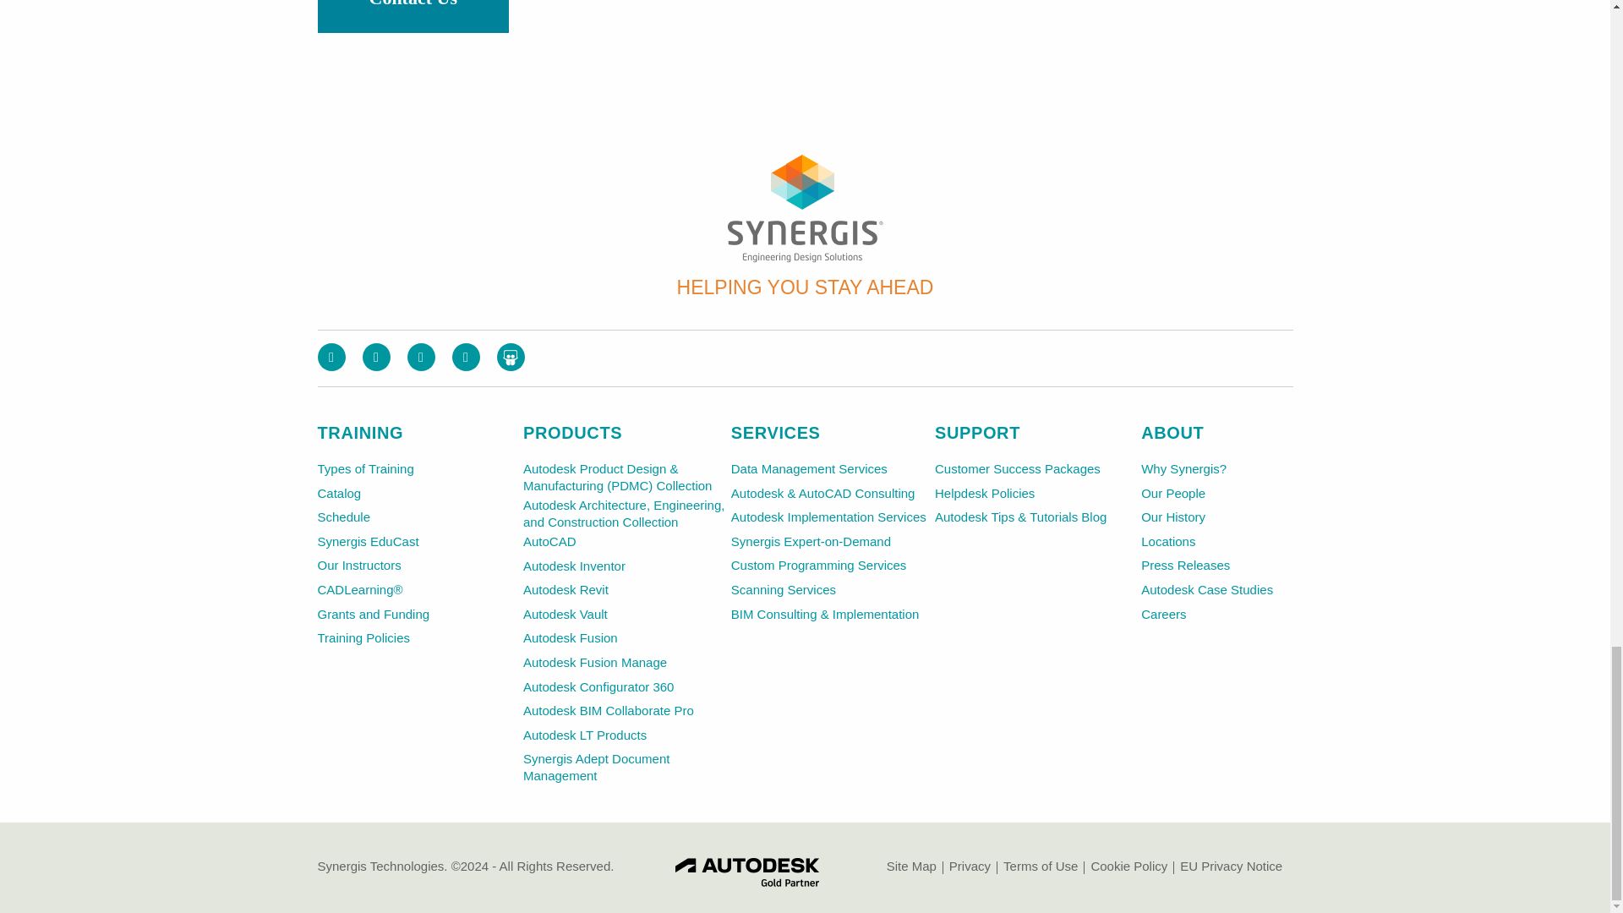 The width and height of the screenshot is (1623, 913). I want to click on YouTube, so click(465, 357).